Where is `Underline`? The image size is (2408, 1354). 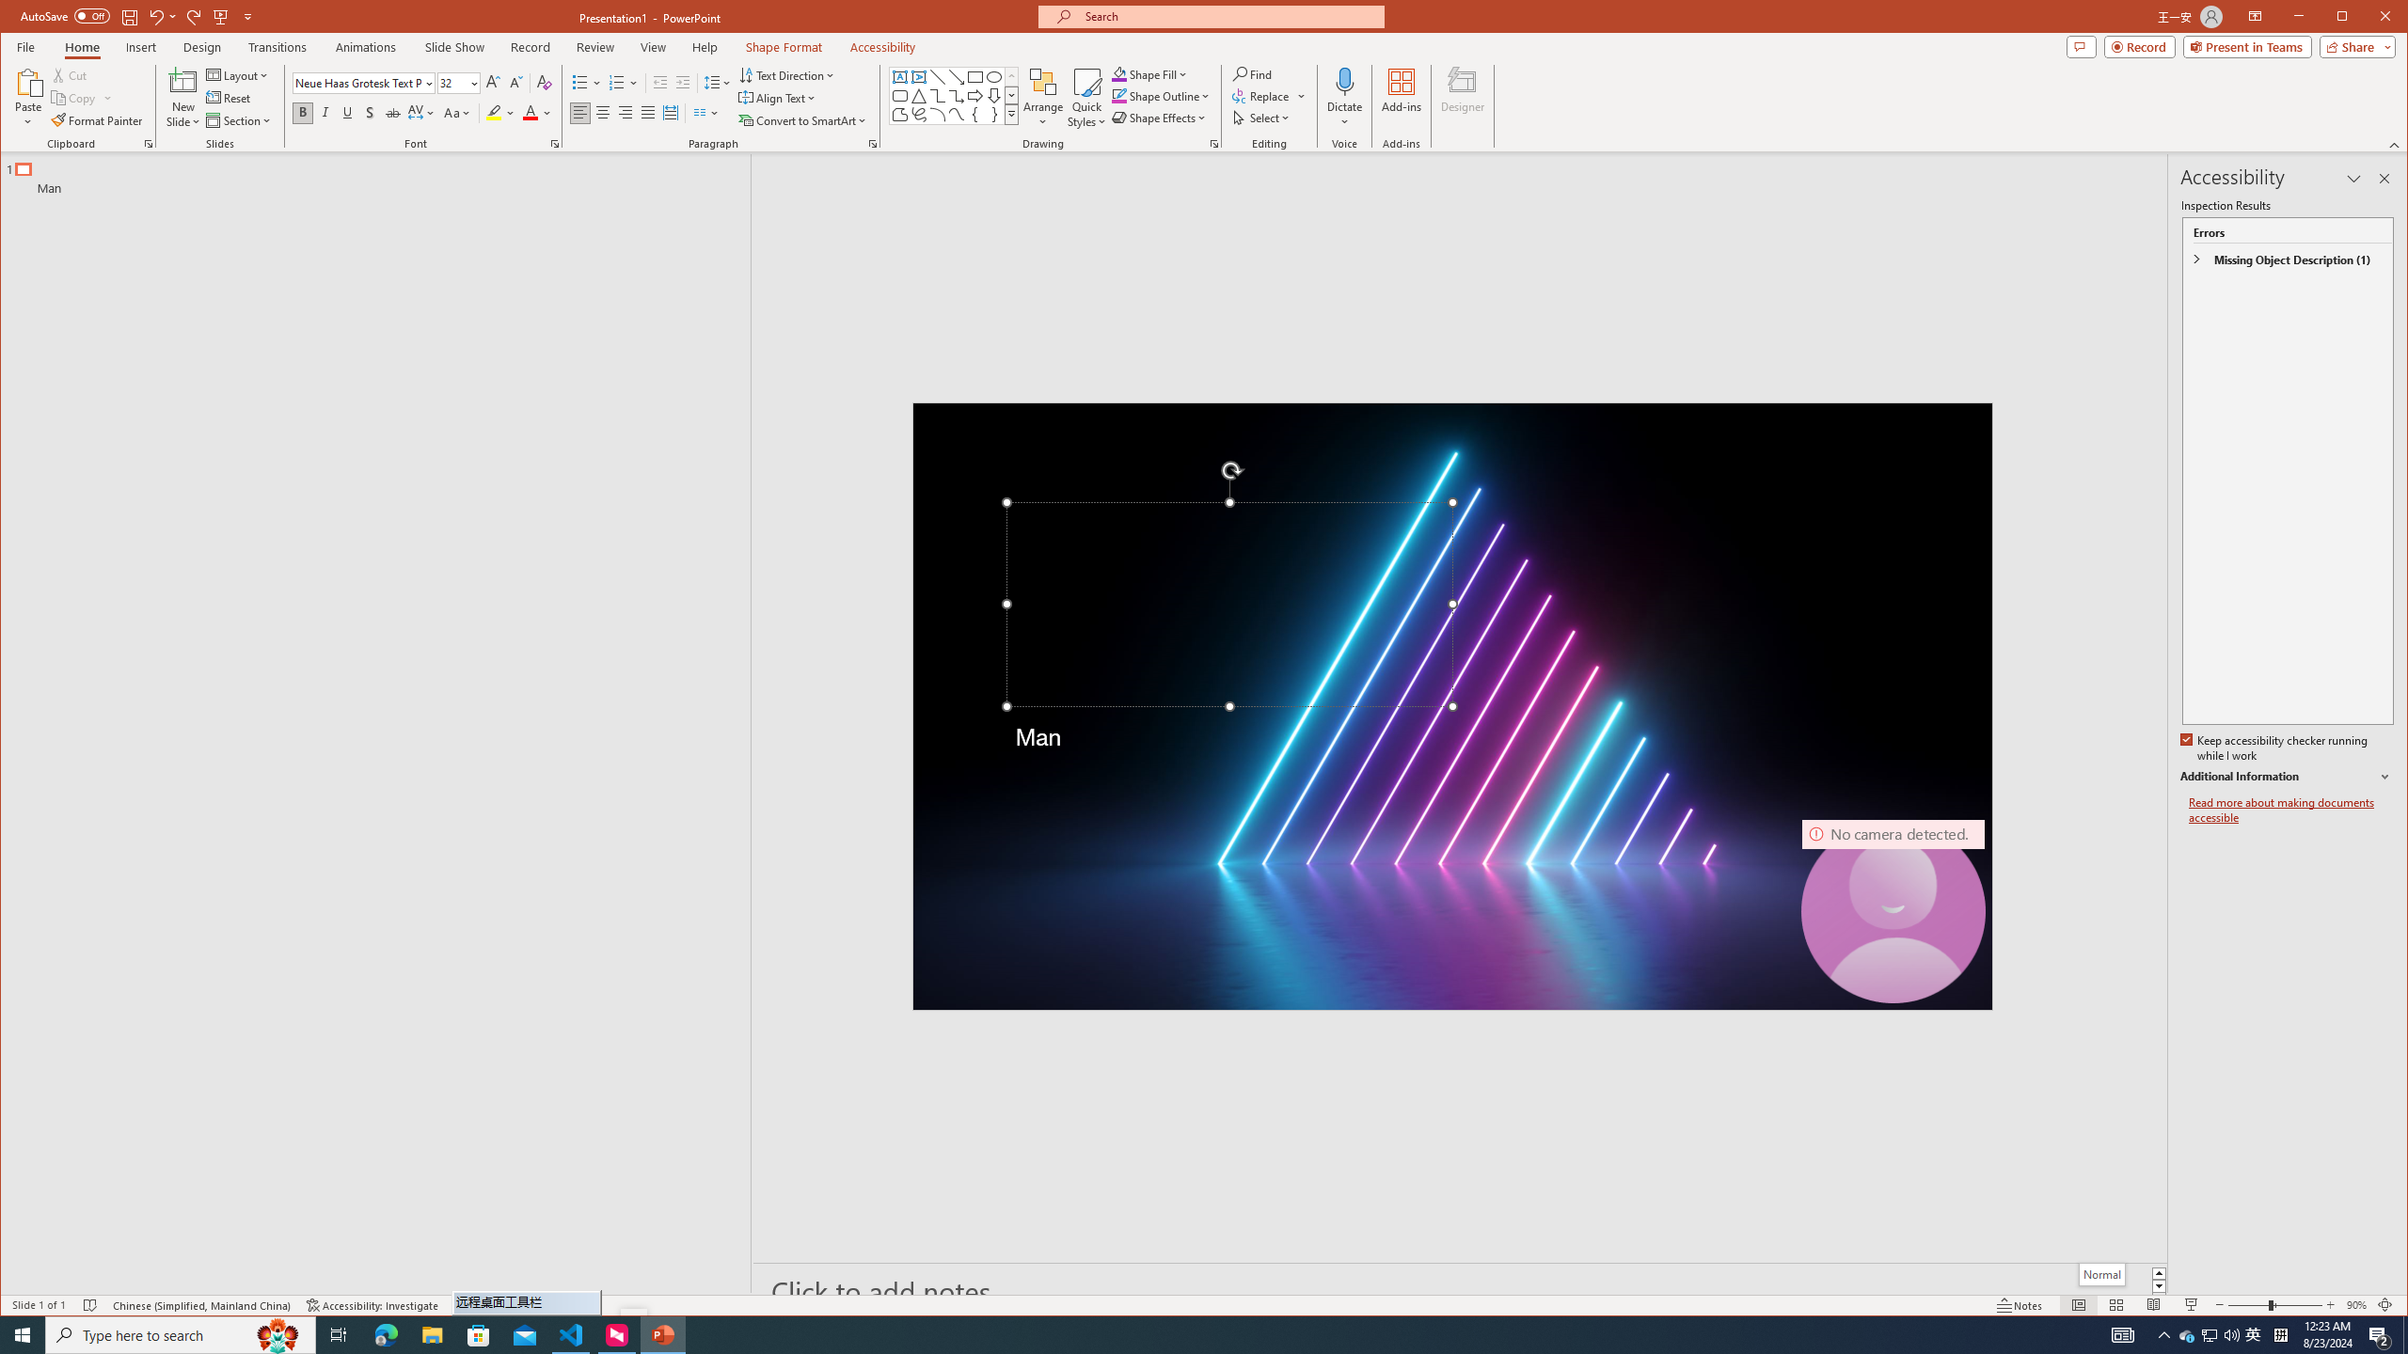
Underline is located at coordinates (348, 113).